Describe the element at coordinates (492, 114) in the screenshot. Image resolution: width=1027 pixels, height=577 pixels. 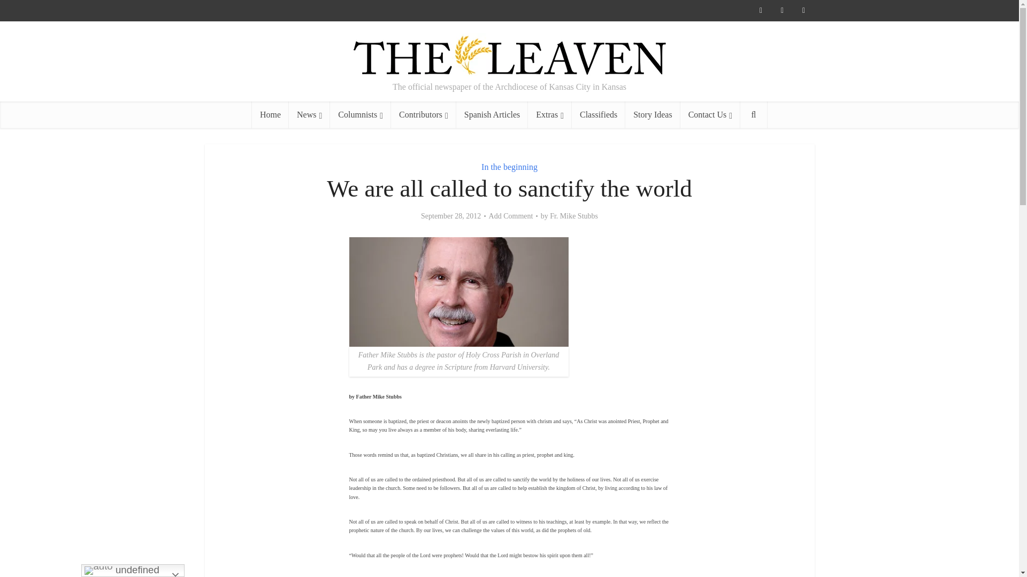
I see `Spanish Articles` at that location.